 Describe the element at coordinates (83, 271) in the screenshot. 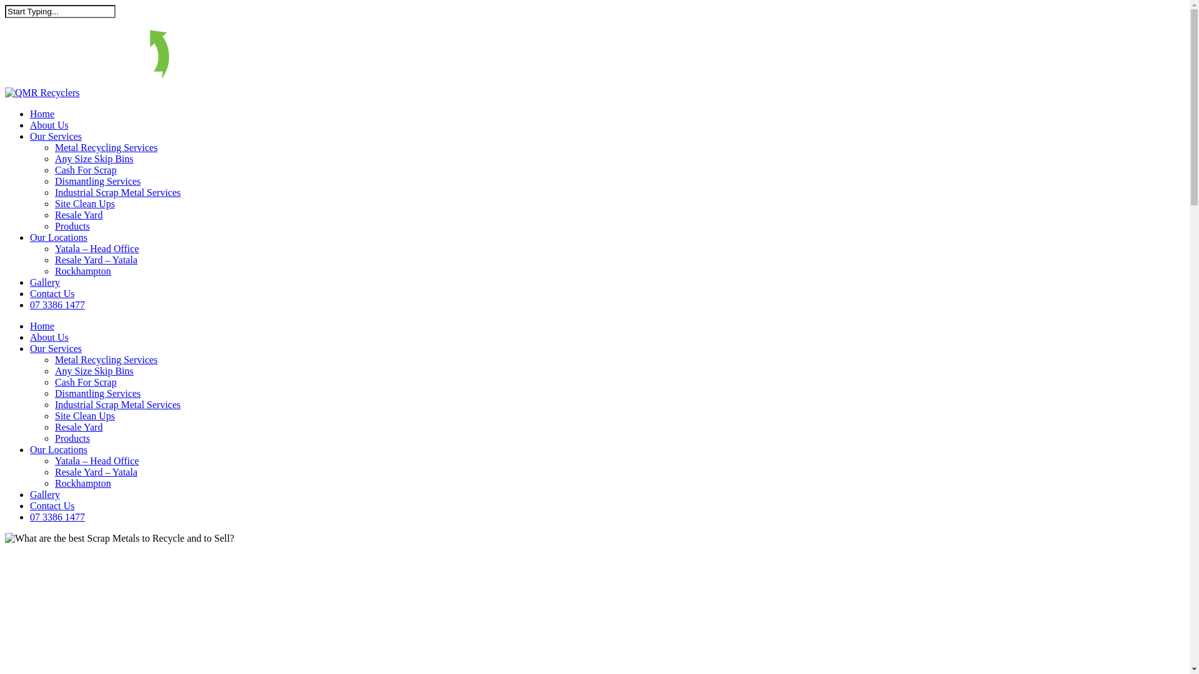

I see `Rockhampton` at that location.